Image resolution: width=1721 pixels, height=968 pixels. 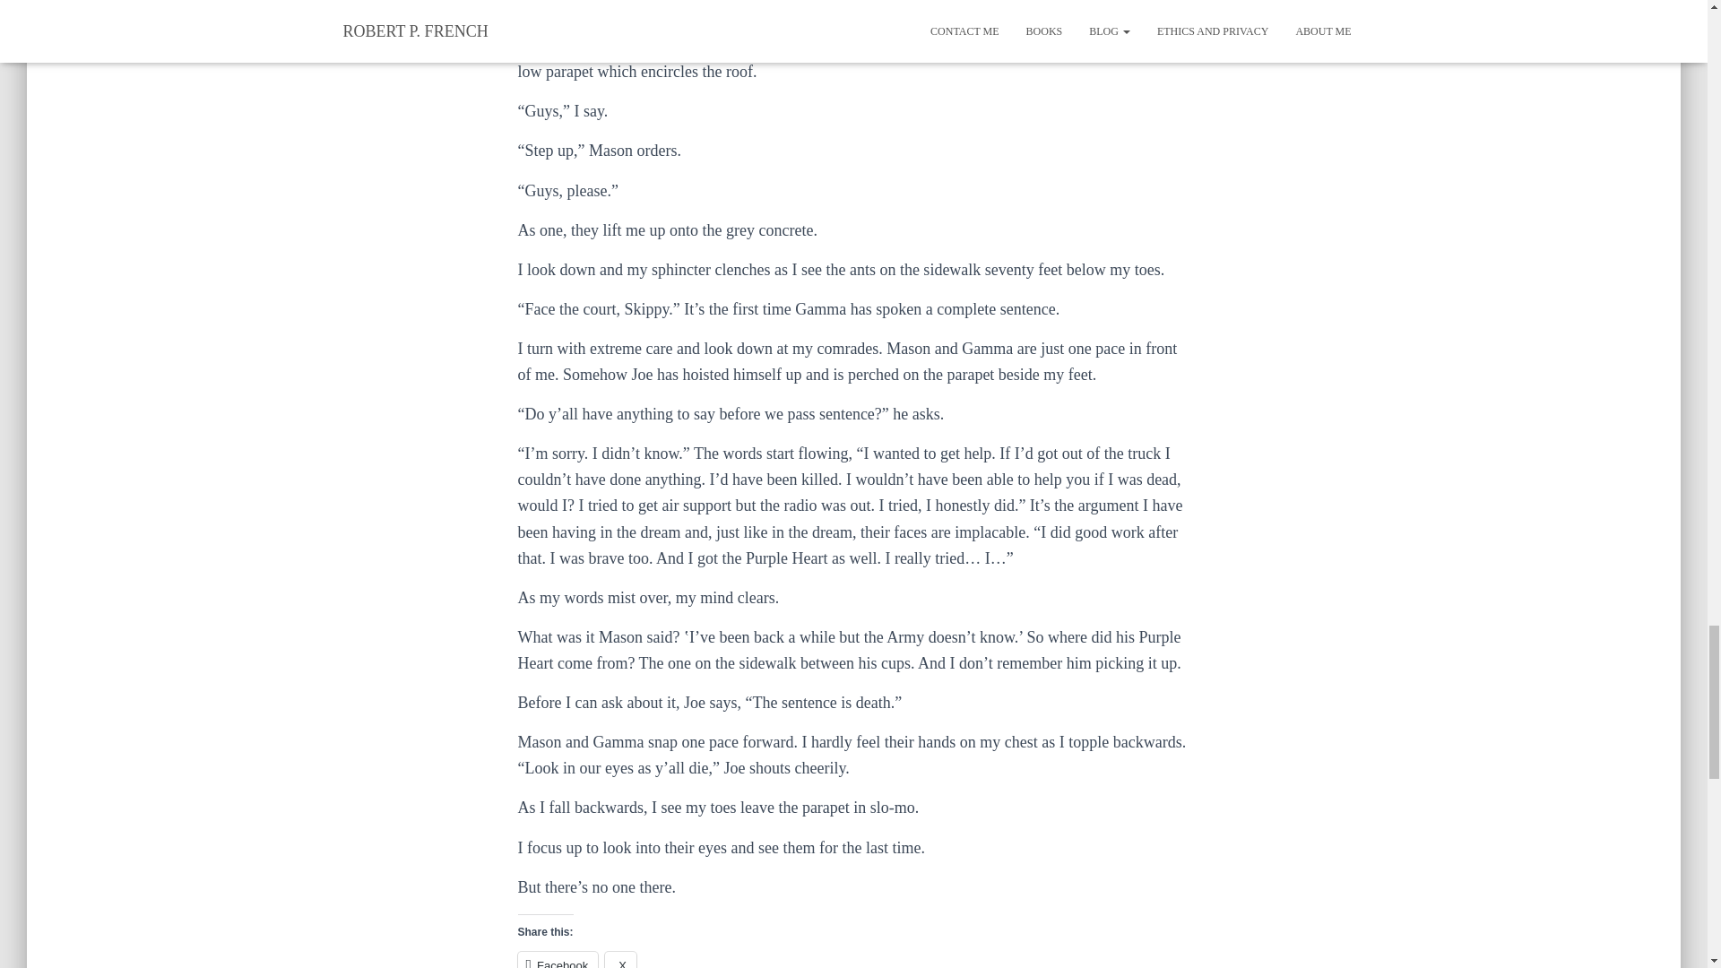 What do you see at coordinates (558, 959) in the screenshot?
I see `Facebook` at bounding box center [558, 959].